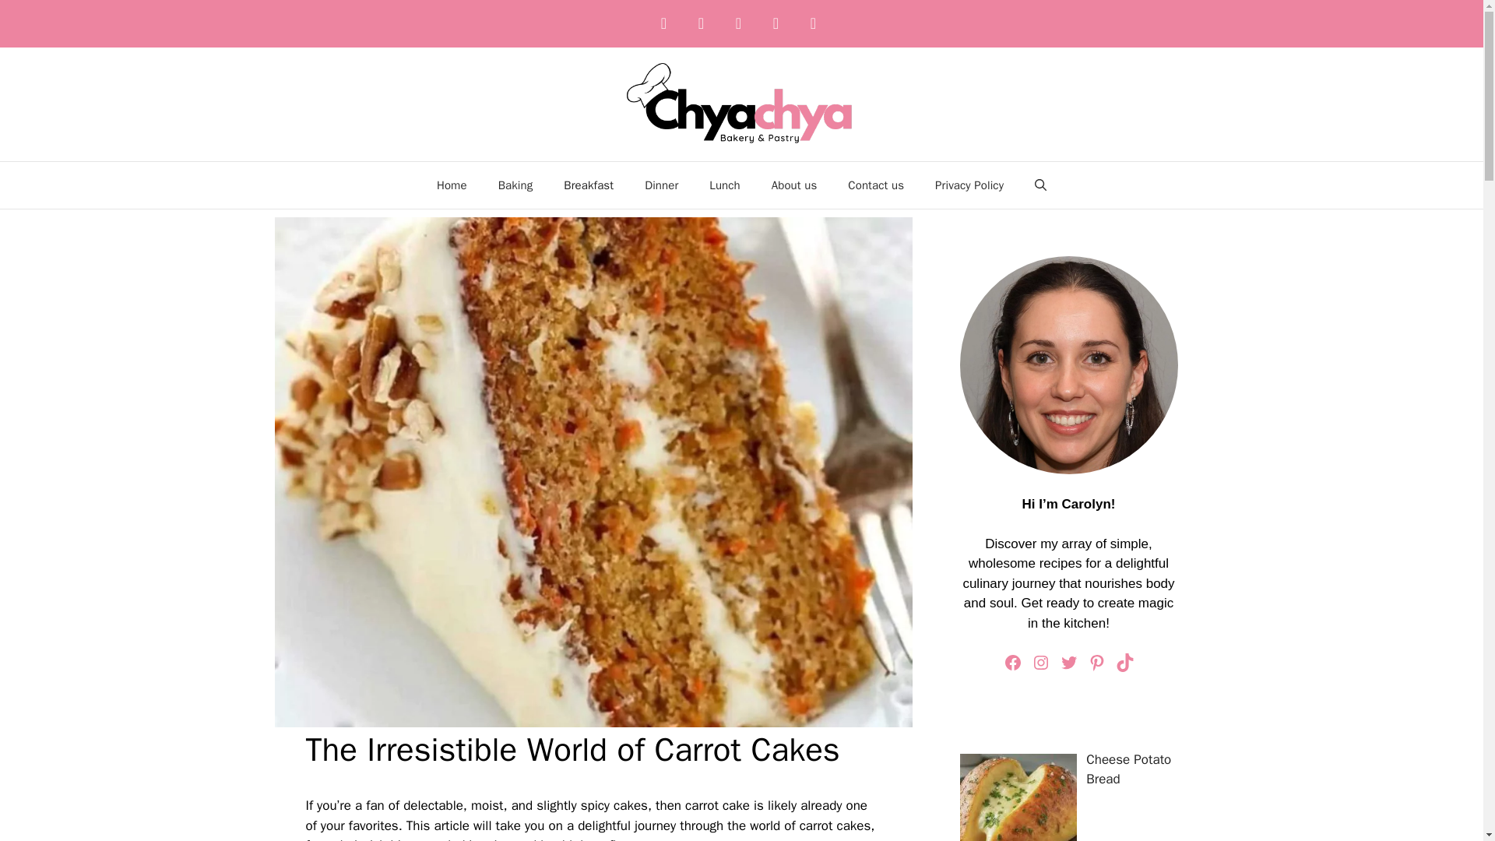  Describe the element at coordinates (1128, 769) in the screenshot. I see `Cheese Potato Bread` at that location.